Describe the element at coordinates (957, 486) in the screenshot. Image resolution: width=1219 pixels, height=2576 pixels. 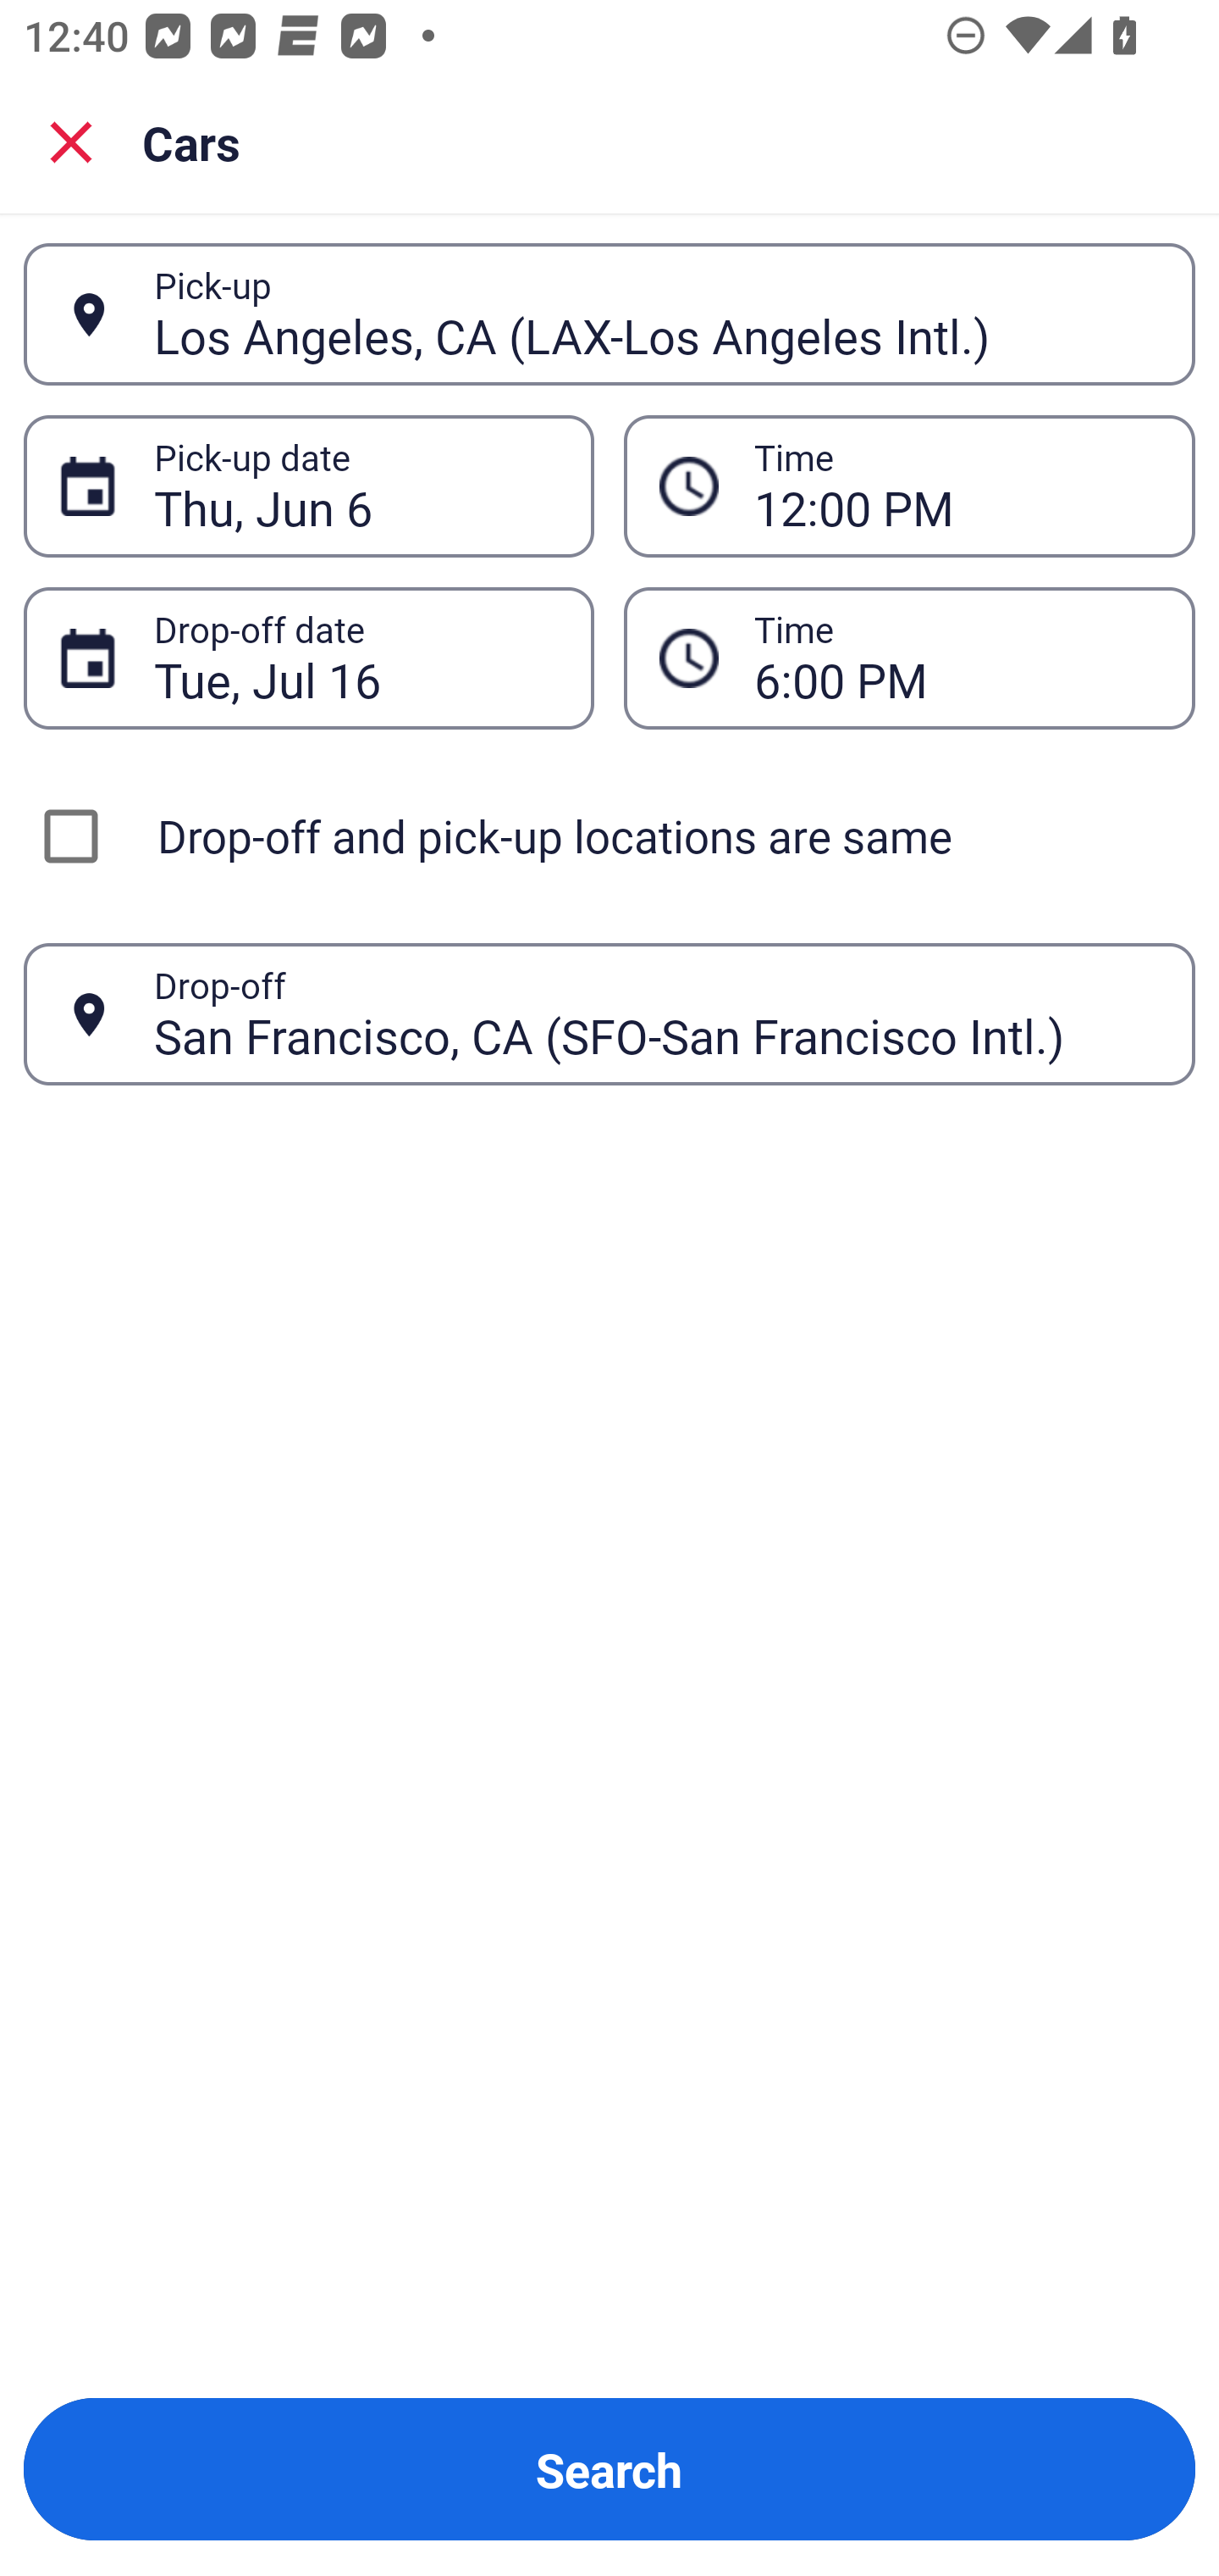
I see `12:00 PM` at that location.